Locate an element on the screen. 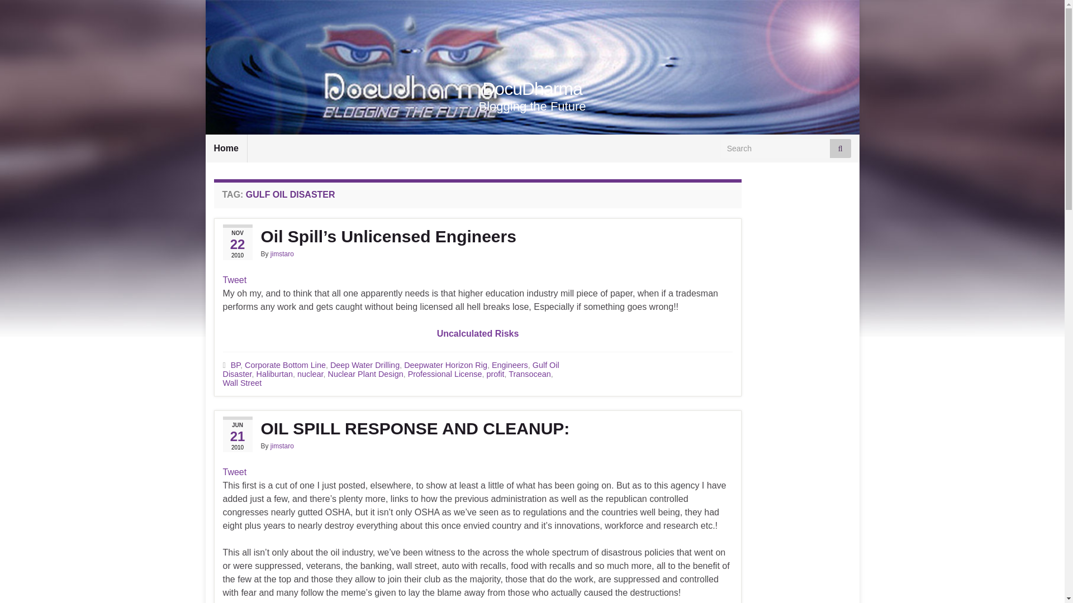 This screenshot has width=1073, height=603. nuclear is located at coordinates (310, 374).